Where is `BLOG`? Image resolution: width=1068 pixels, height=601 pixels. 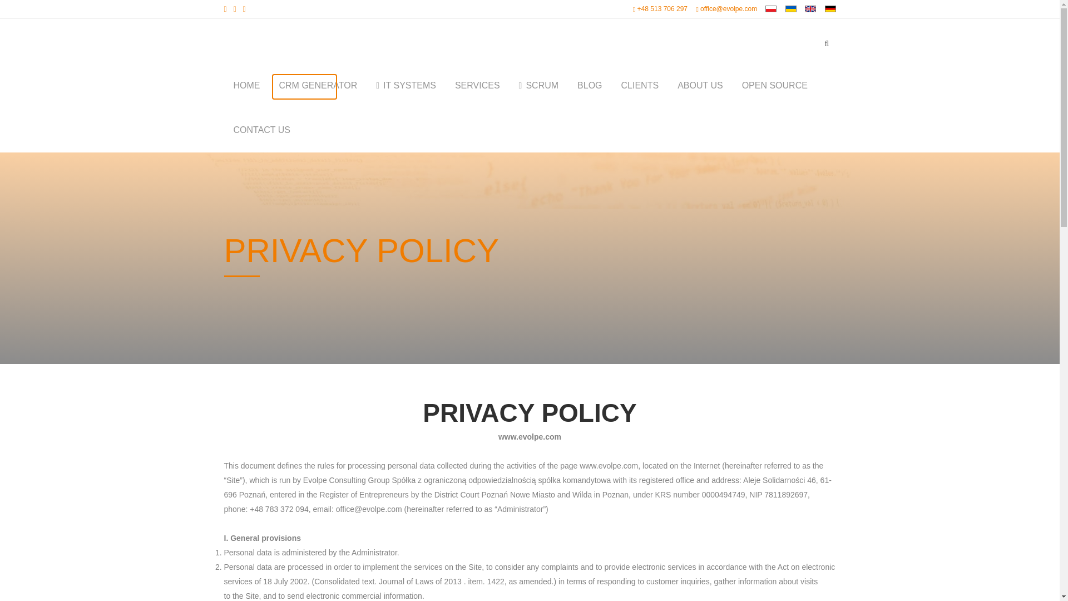 BLOG is located at coordinates (590, 86).